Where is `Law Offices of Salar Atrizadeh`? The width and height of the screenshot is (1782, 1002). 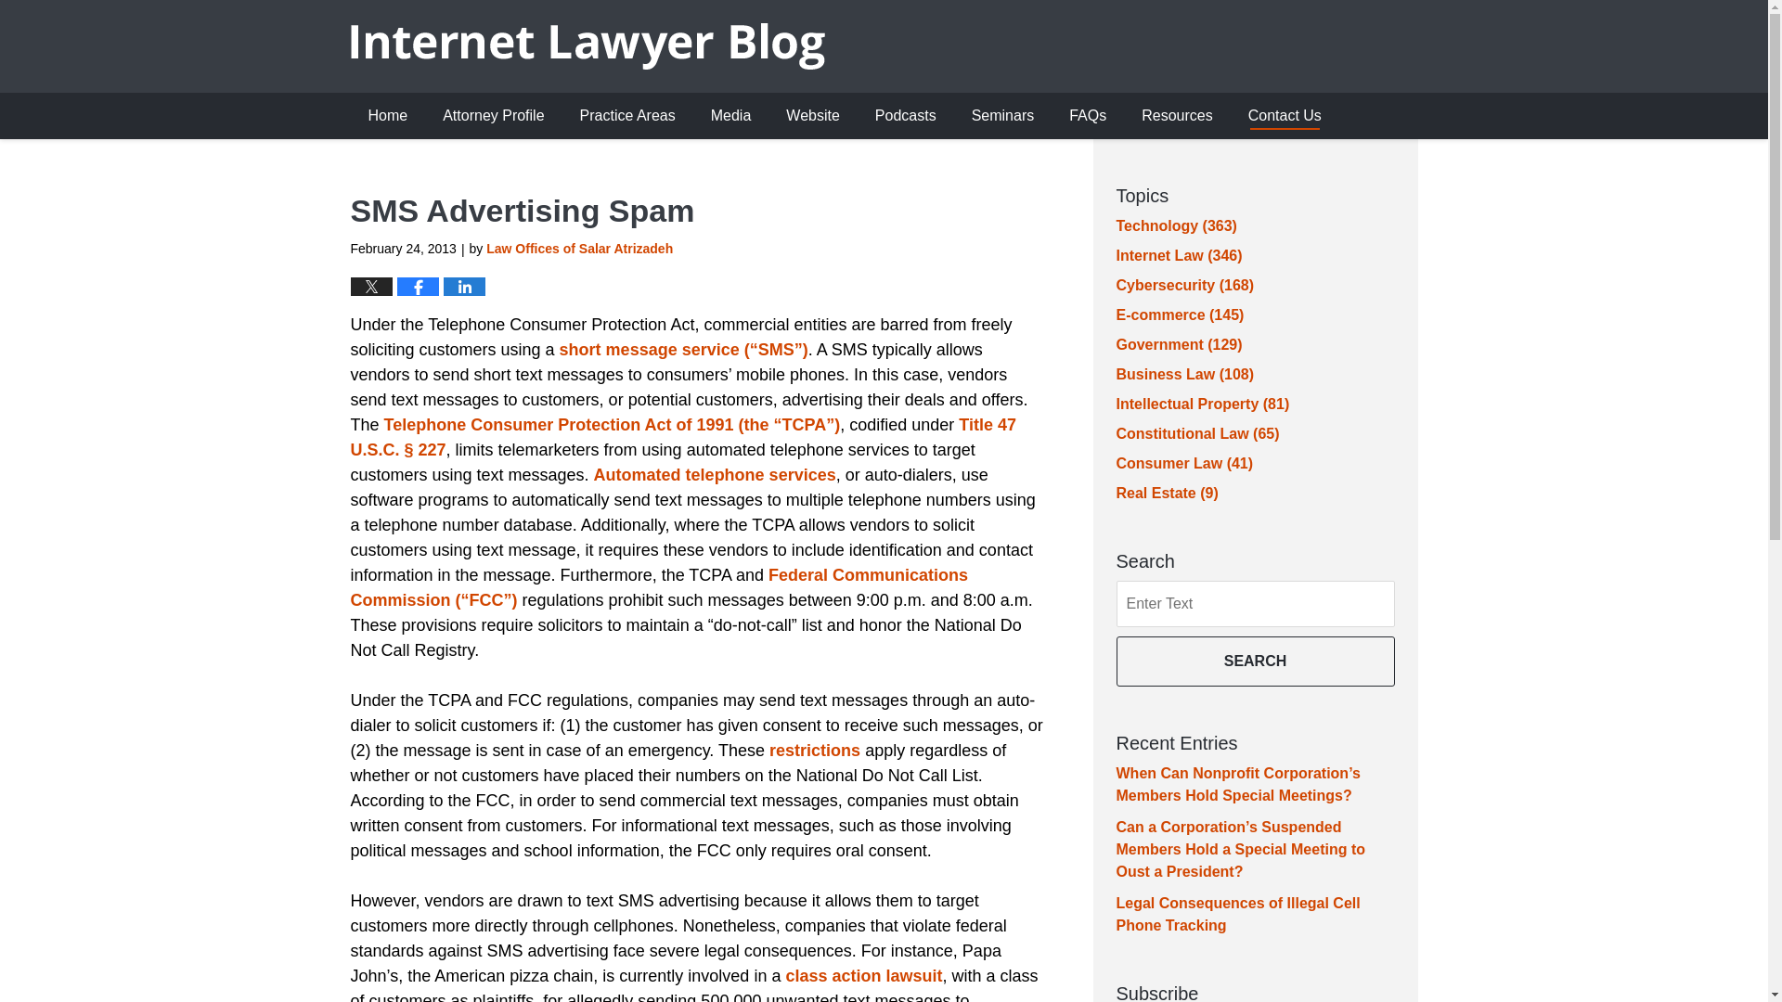 Law Offices of Salar Atrizadeh is located at coordinates (579, 249).